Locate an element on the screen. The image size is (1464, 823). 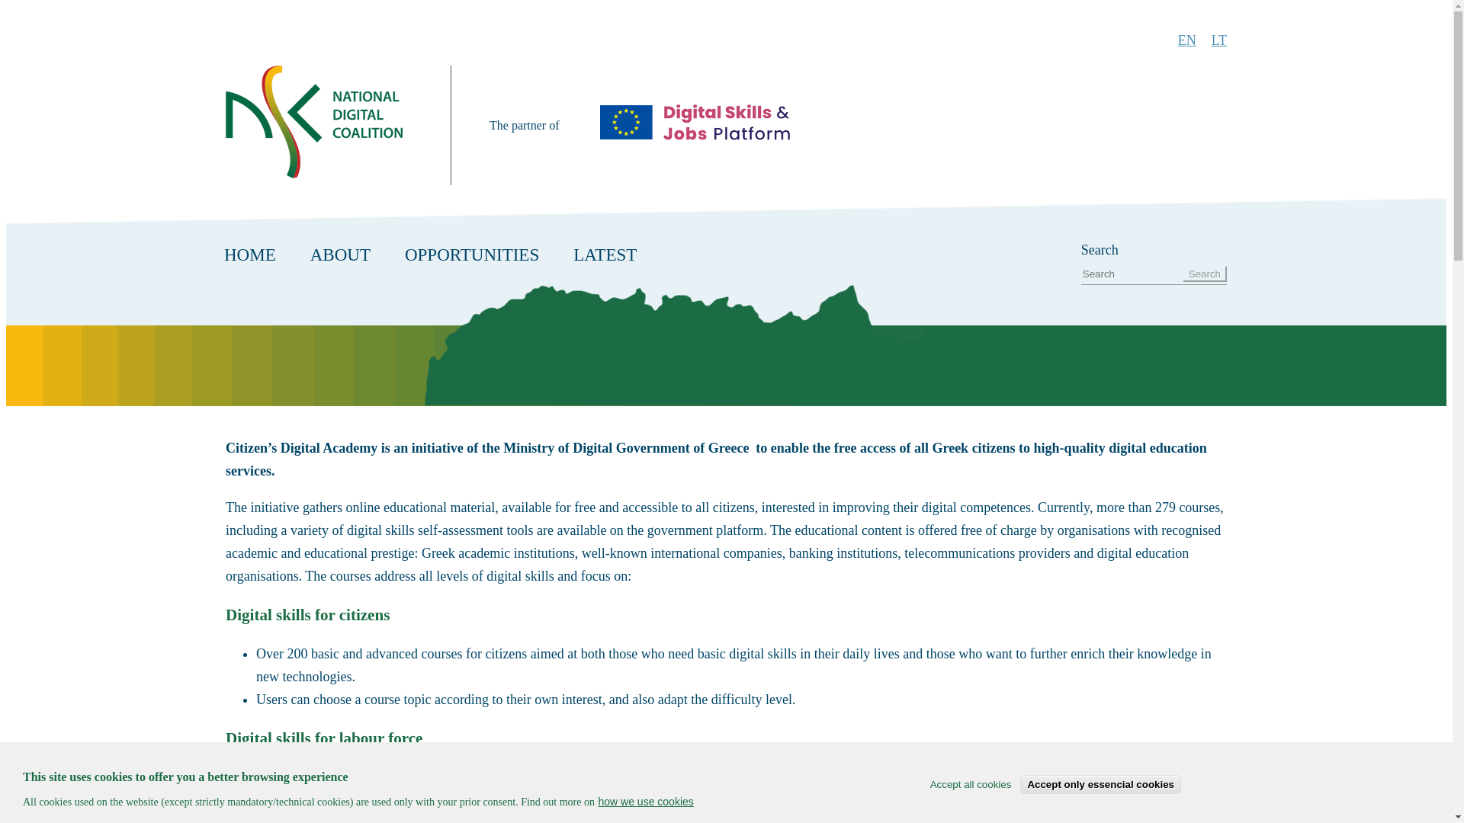
Enter the terms you wish to search for. is located at coordinates (1132, 274).